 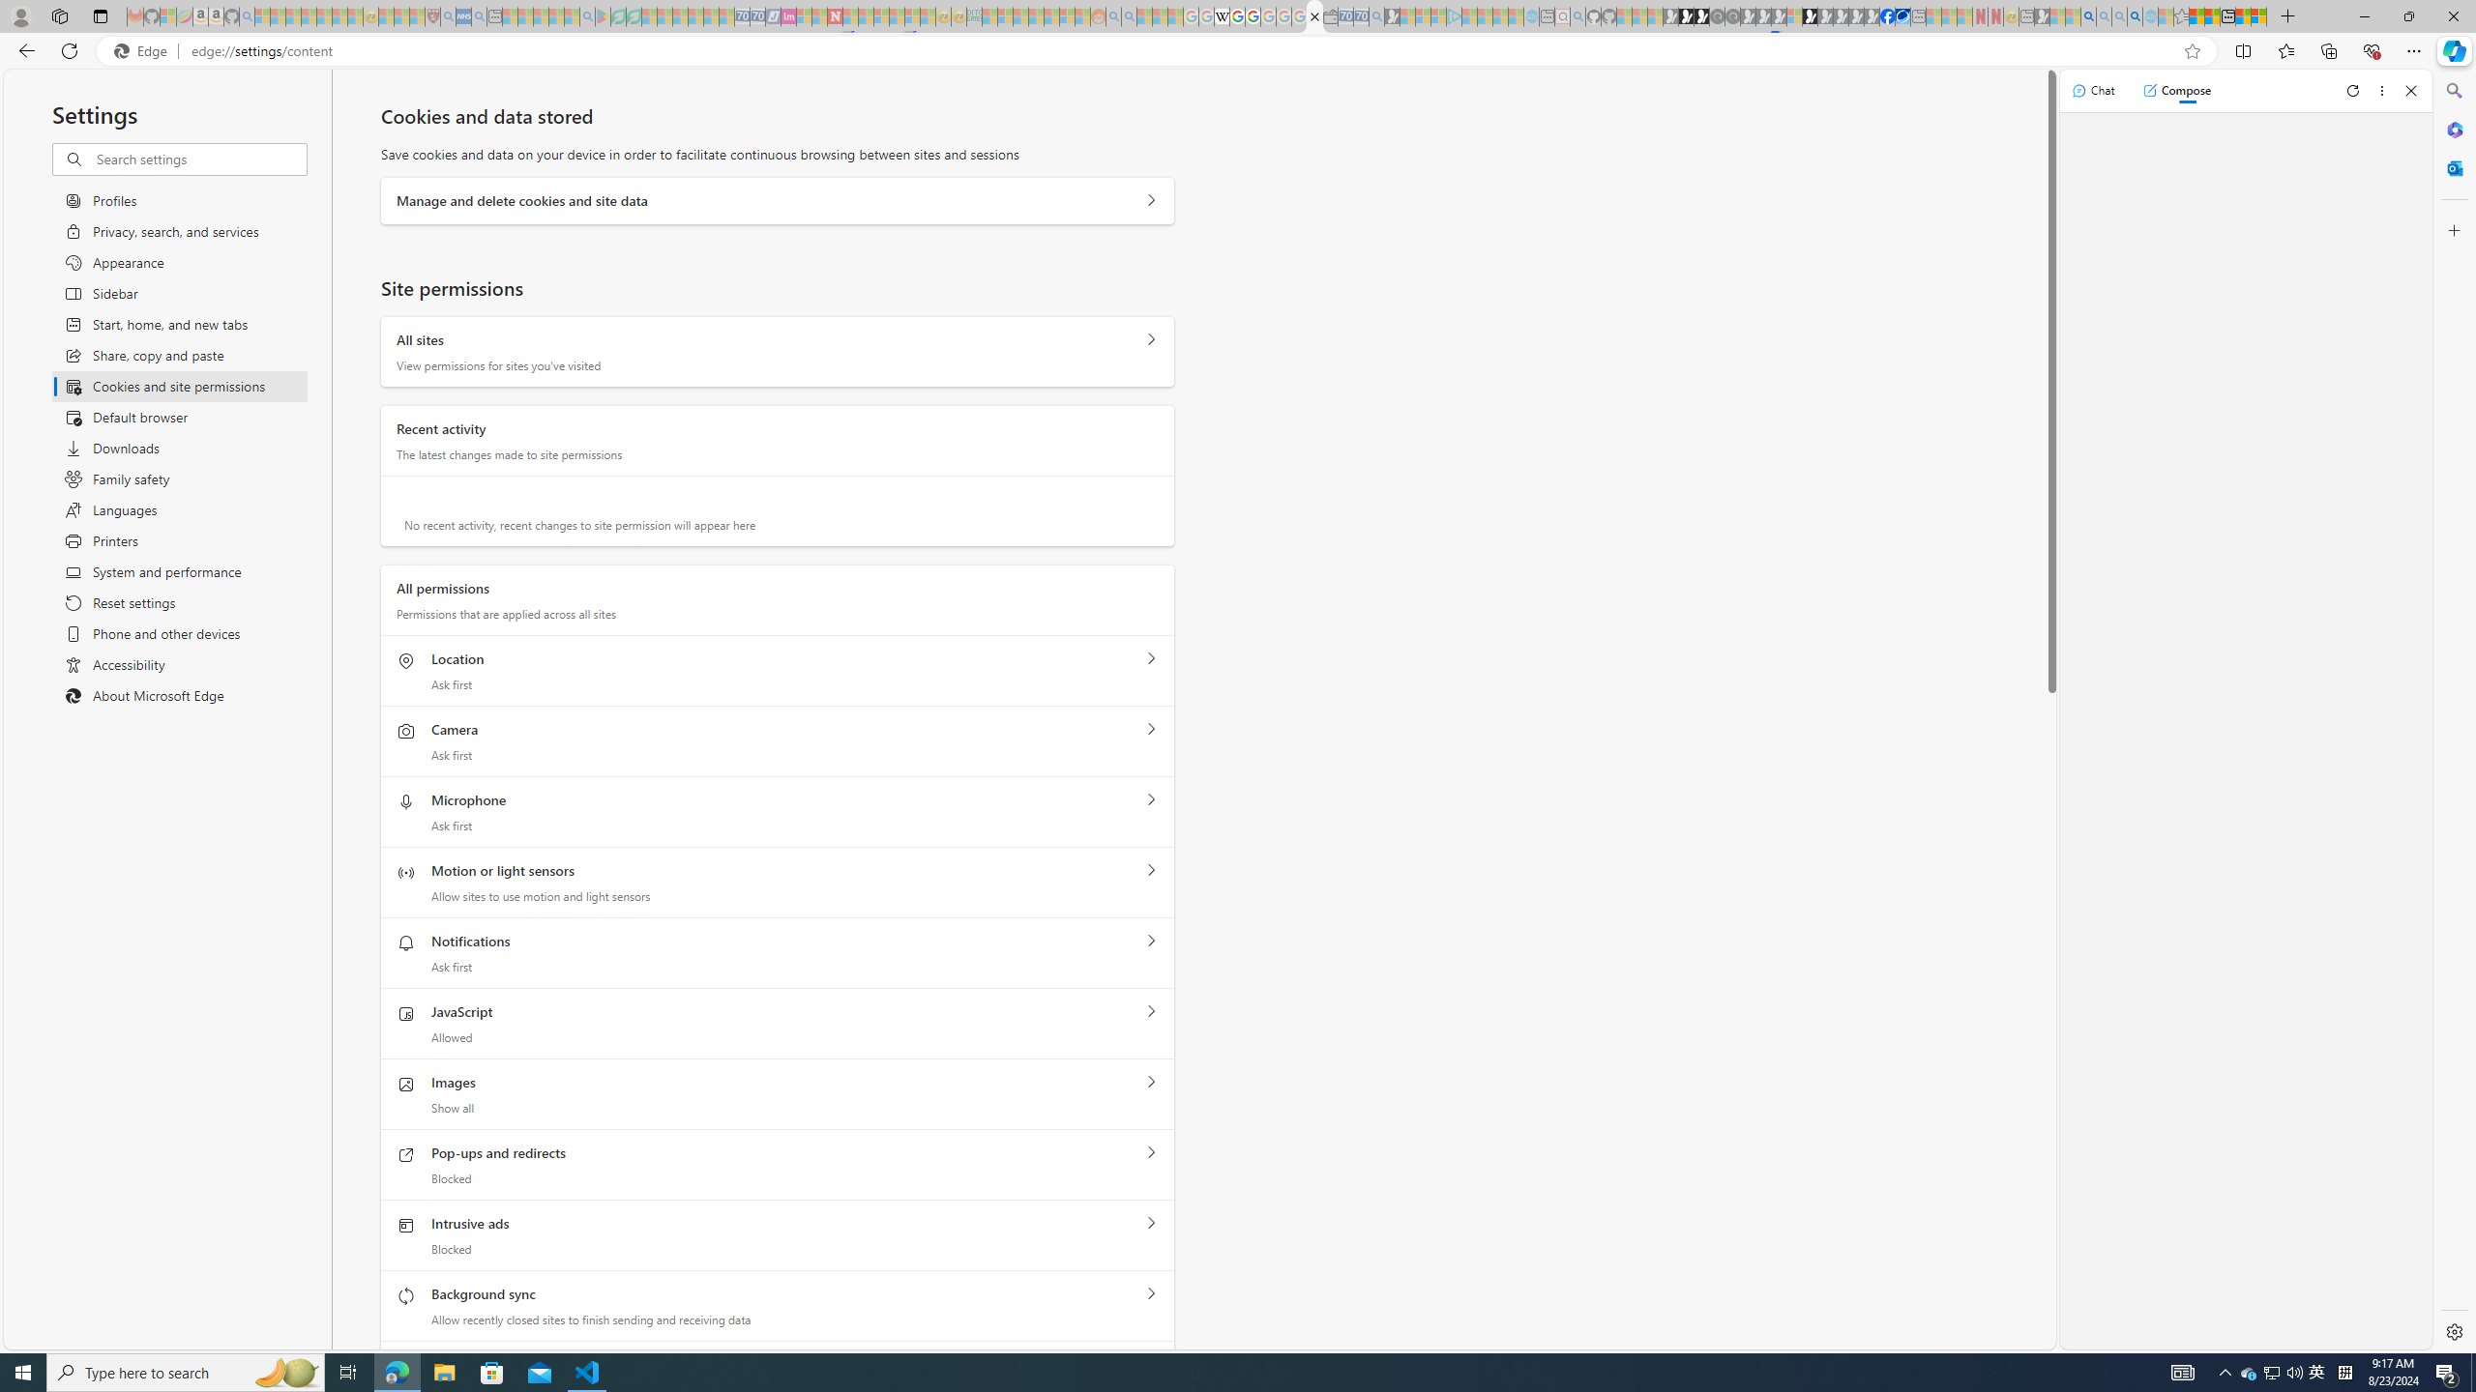 What do you see at coordinates (588, 16) in the screenshot?
I see `google - Search - Sleeping` at bounding box center [588, 16].